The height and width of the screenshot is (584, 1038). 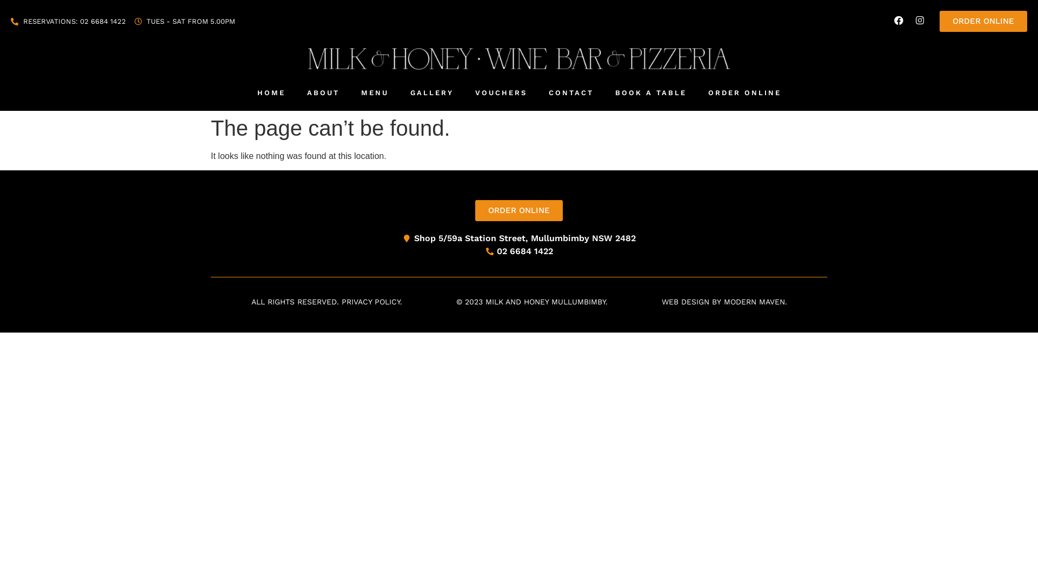 What do you see at coordinates (501, 93) in the screenshot?
I see `VOUCHERS` at bounding box center [501, 93].